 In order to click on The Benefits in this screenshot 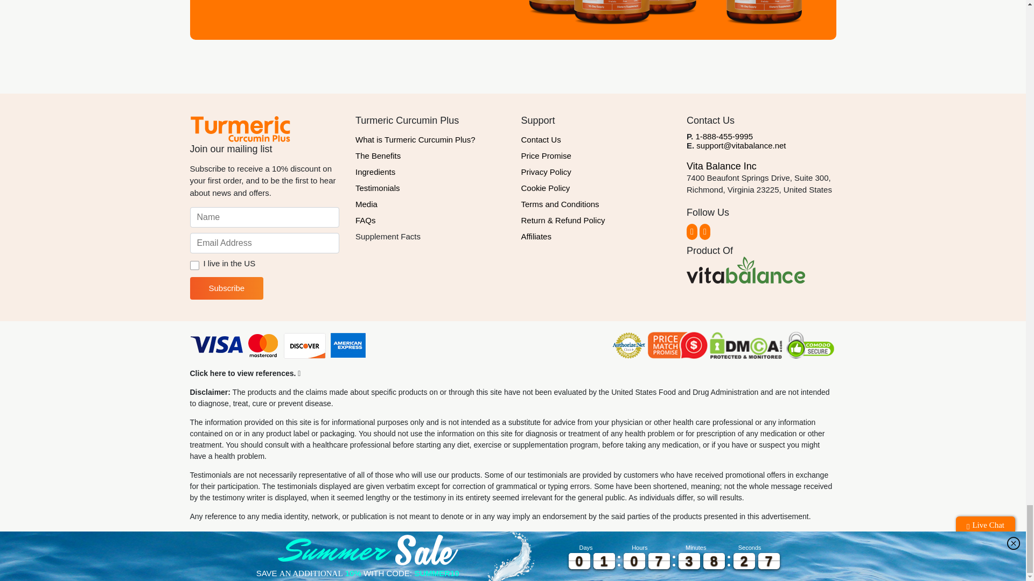, I will do `click(430, 156)`.